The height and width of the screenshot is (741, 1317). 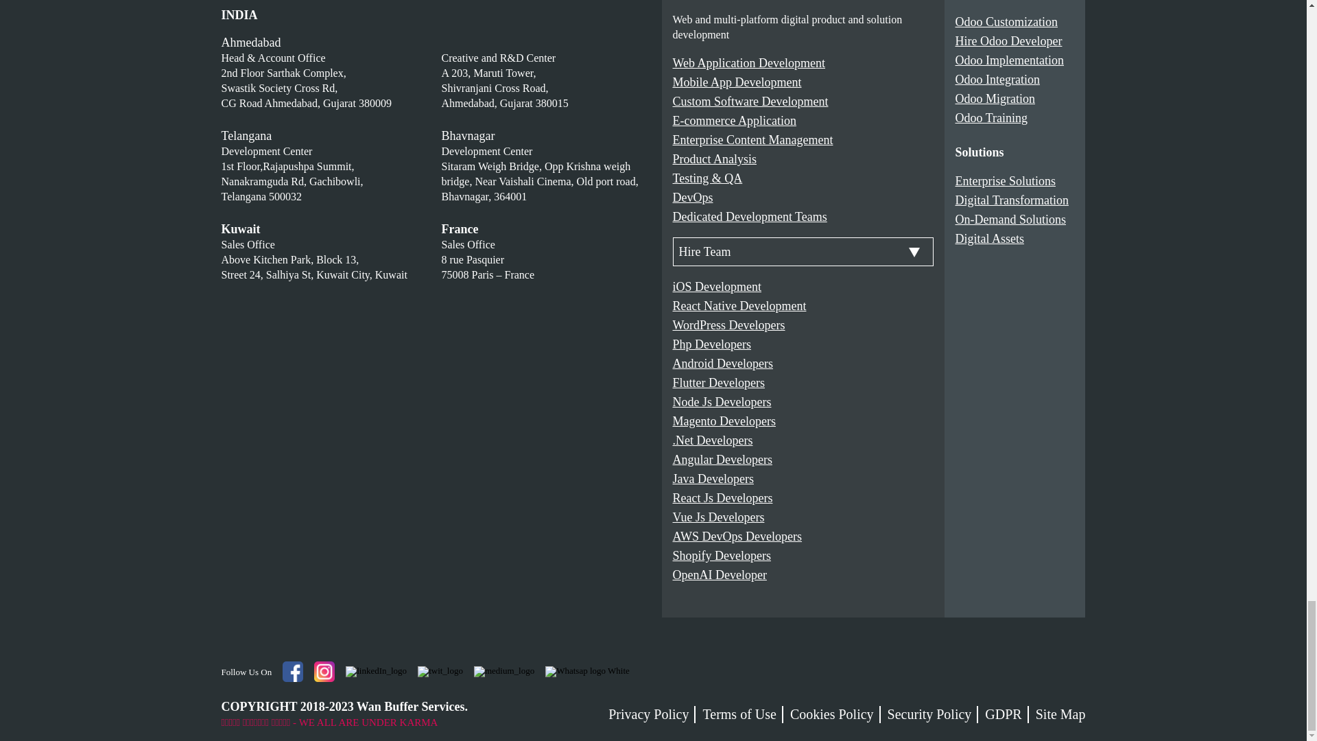 I want to click on Magento Developers, so click(x=723, y=421).